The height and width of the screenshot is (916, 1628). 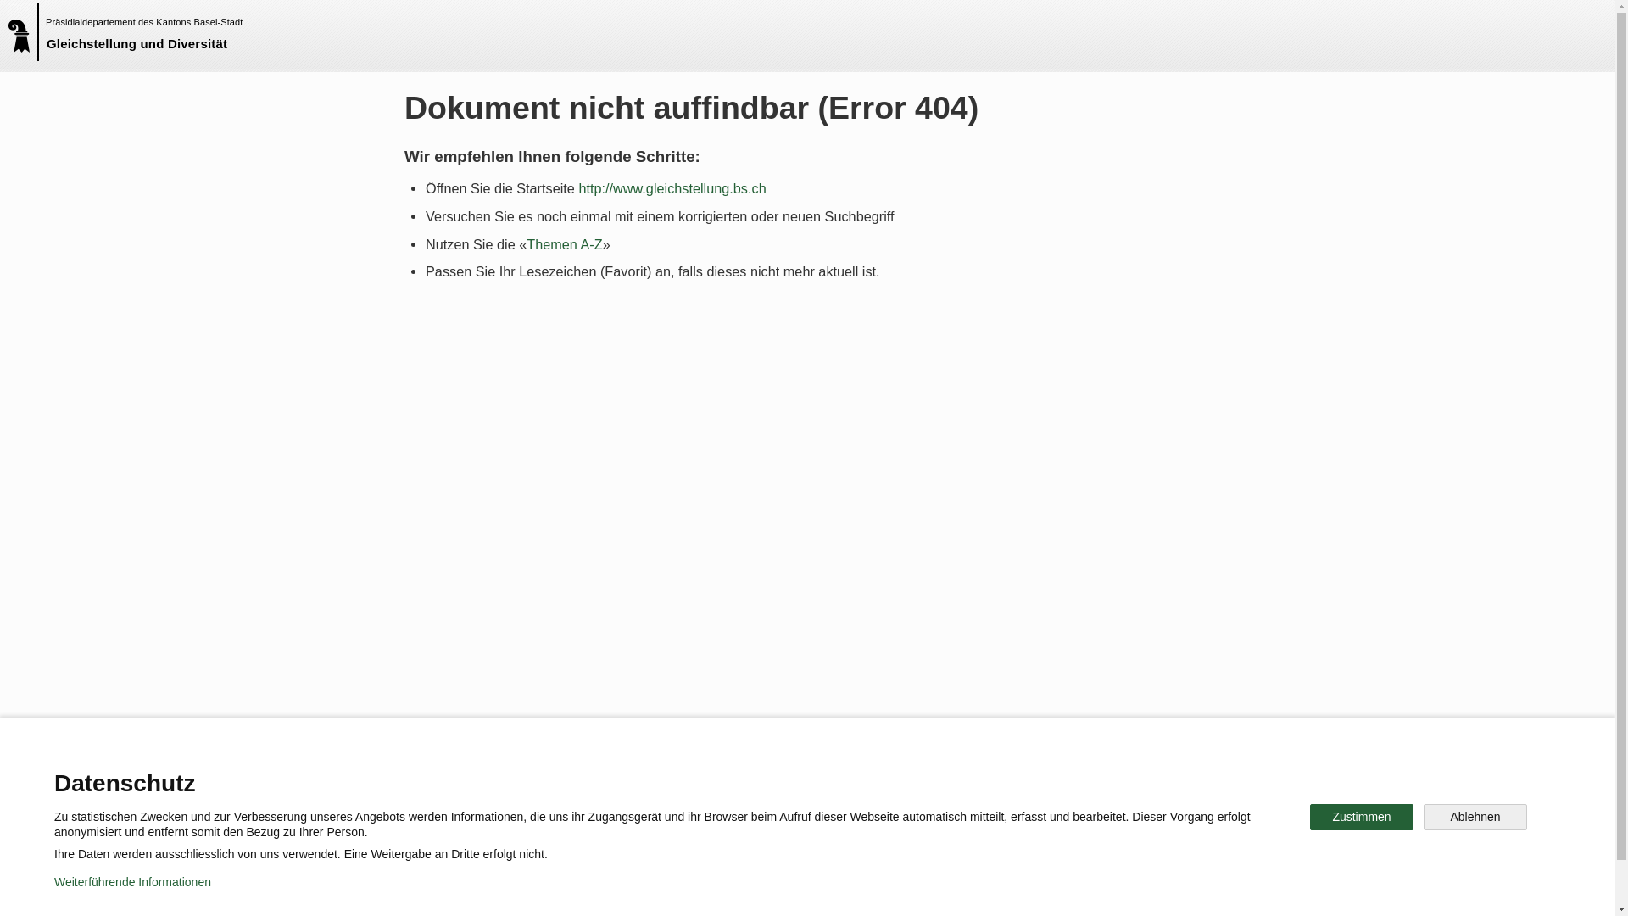 What do you see at coordinates (565, 243) in the screenshot?
I see `Themen A-Z` at bounding box center [565, 243].